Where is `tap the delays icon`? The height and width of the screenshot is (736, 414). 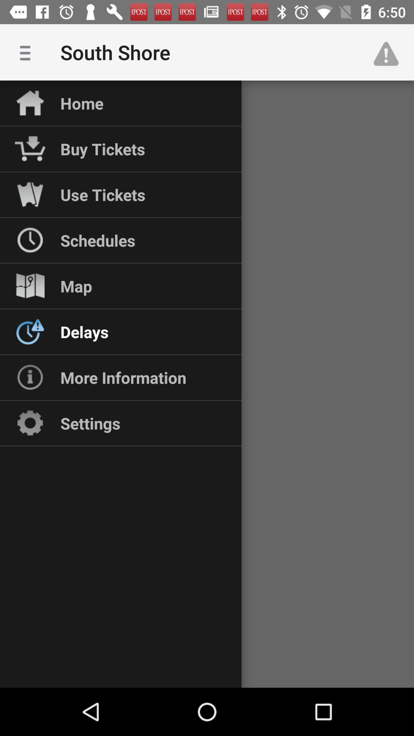
tap the delays icon is located at coordinates (84, 332).